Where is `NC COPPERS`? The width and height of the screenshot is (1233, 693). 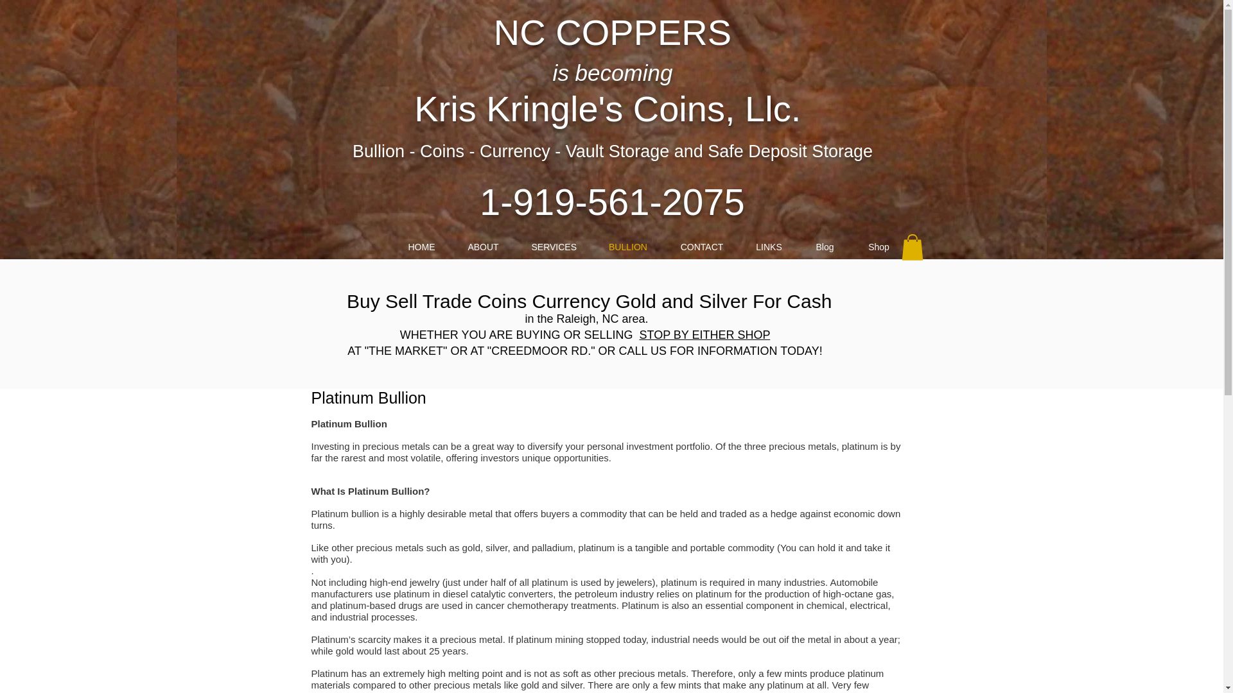 NC COPPERS is located at coordinates (613, 32).